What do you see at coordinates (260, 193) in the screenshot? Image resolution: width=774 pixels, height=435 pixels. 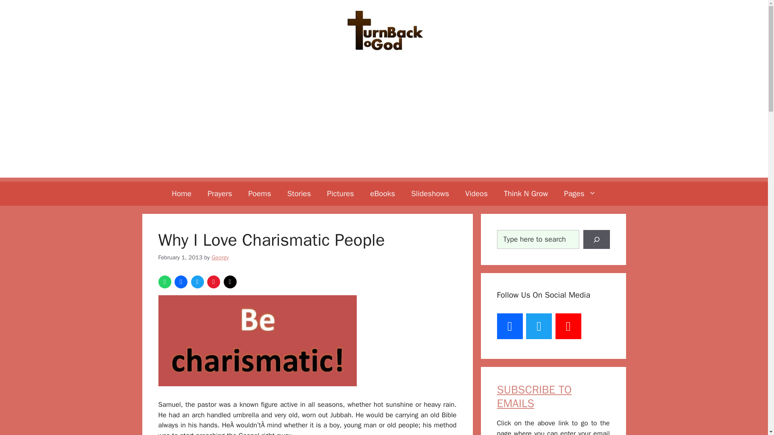 I see `Poems` at bounding box center [260, 193].